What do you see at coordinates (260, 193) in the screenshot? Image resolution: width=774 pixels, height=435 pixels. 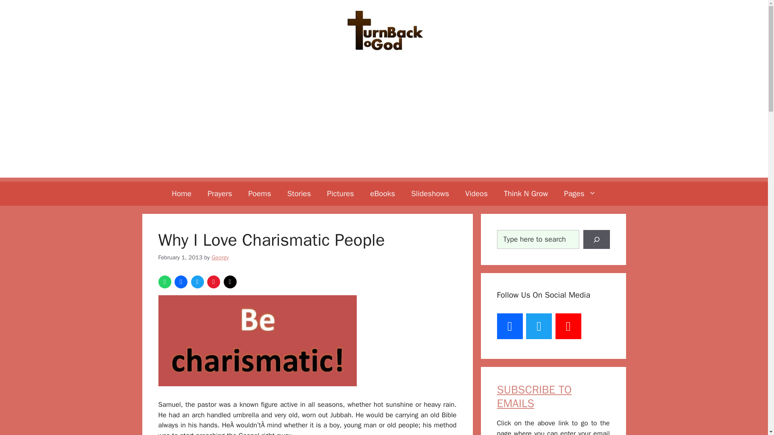 I see `Poems` at bounding box center [260, 193].